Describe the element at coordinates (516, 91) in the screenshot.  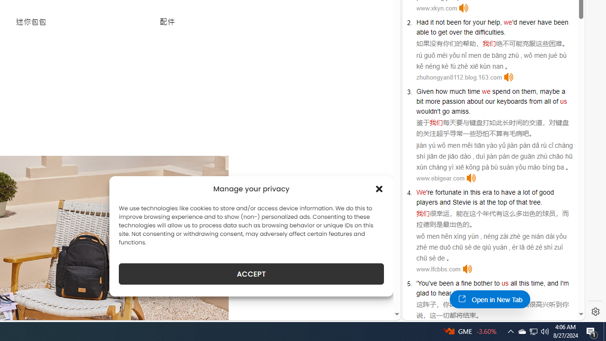
I see `on` at that location.